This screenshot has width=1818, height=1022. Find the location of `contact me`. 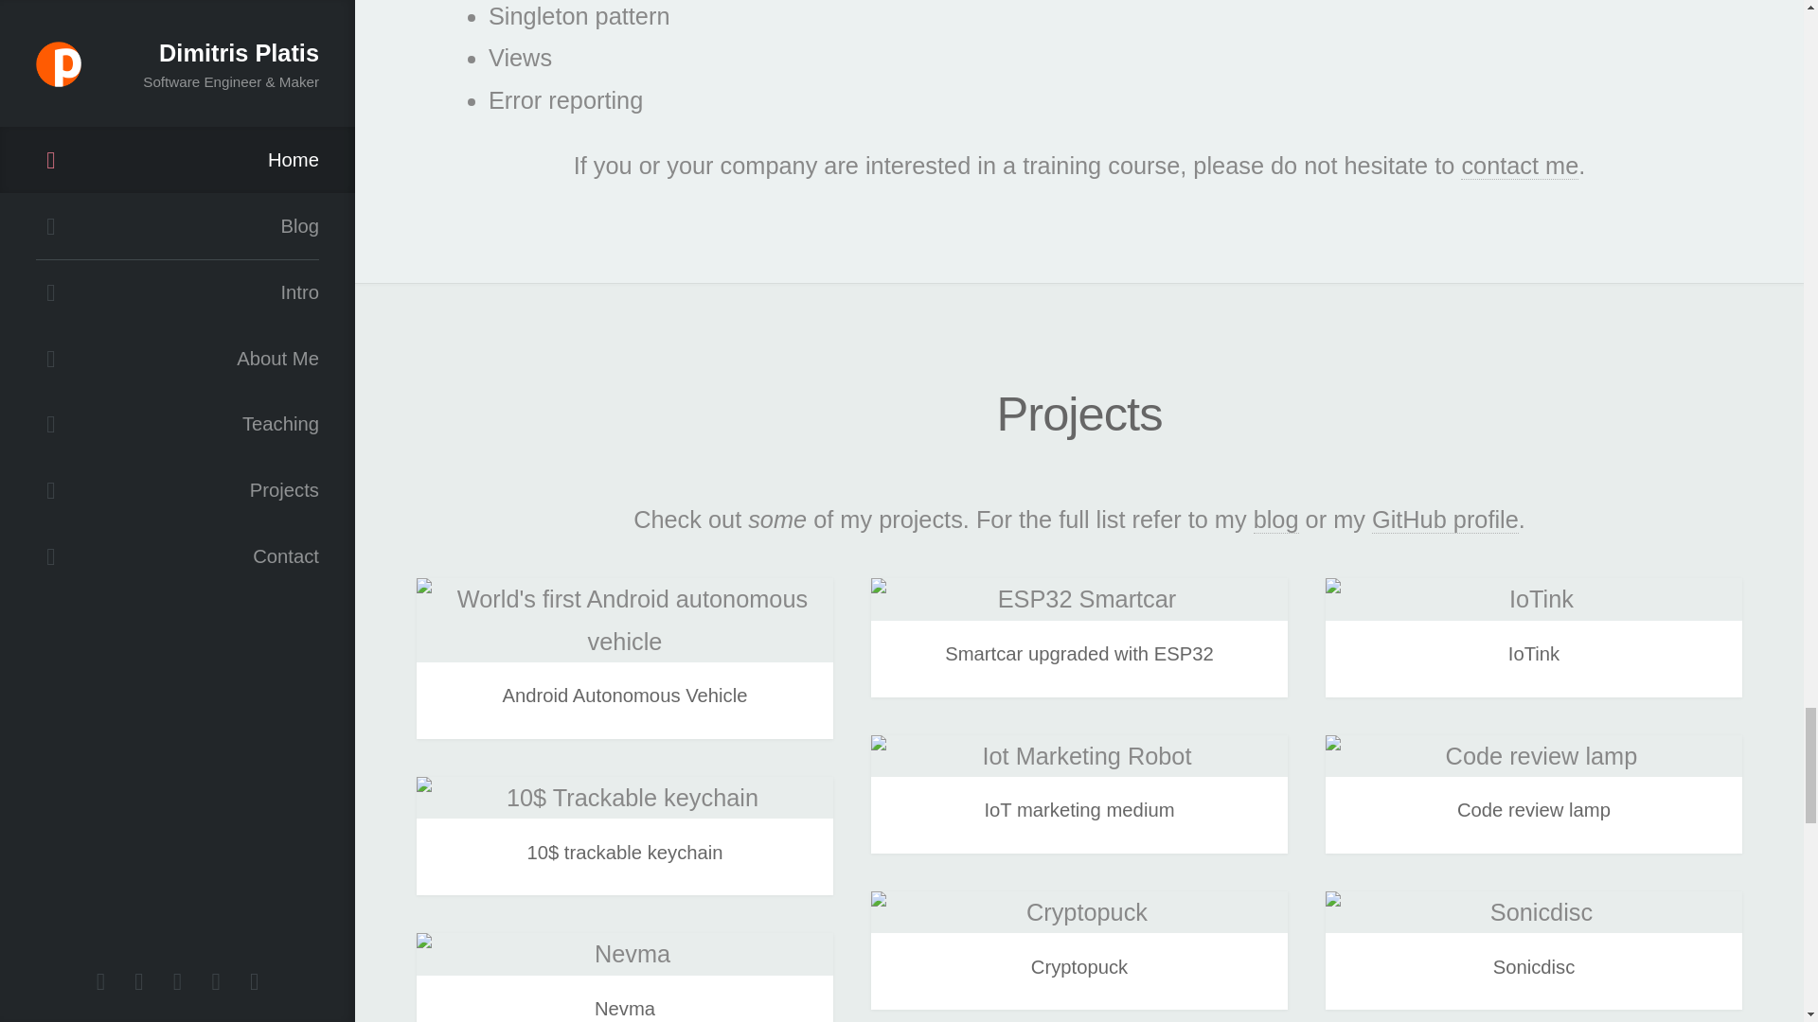

contact me is located at coordinates (1519, 166).